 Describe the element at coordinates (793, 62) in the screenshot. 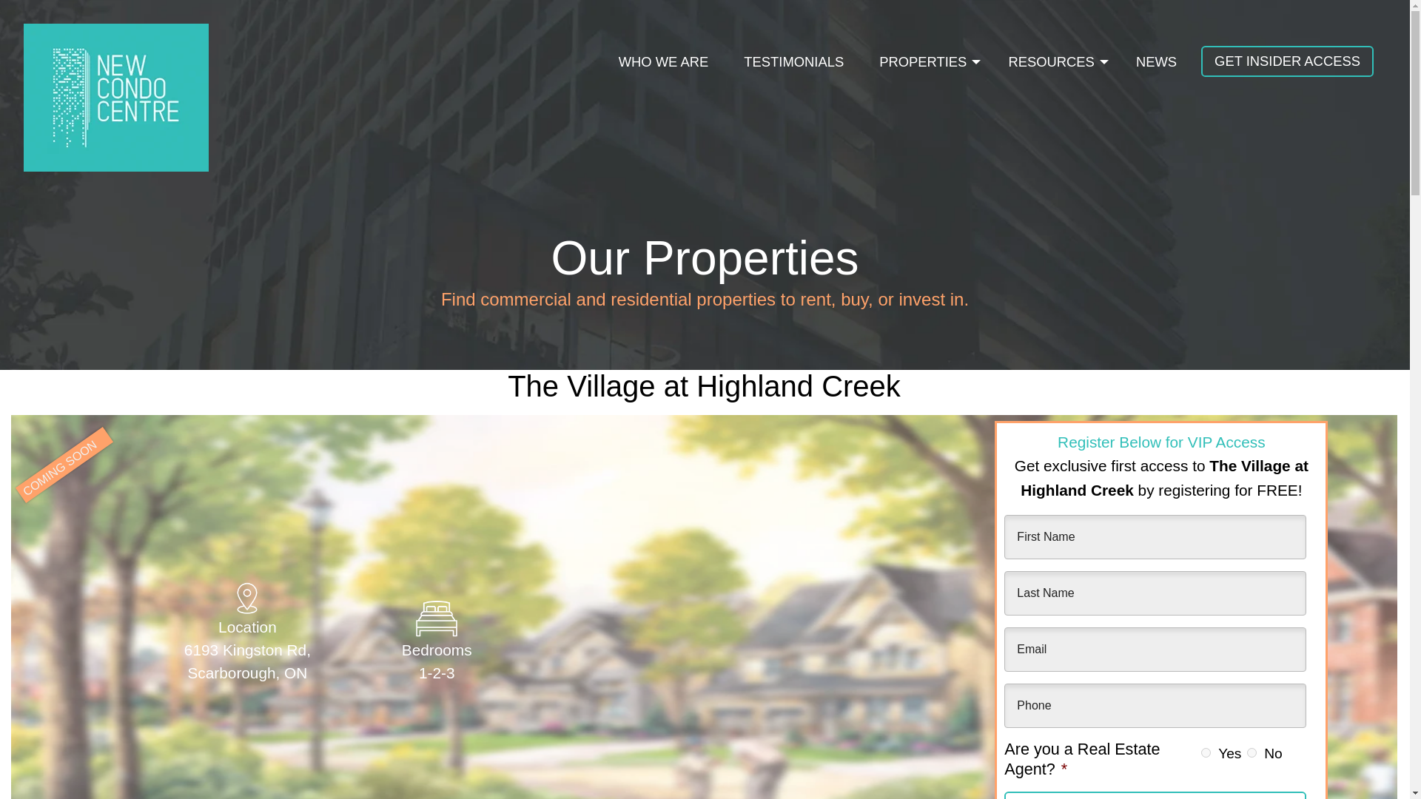

I see `TESTIMONIALS` at that location.